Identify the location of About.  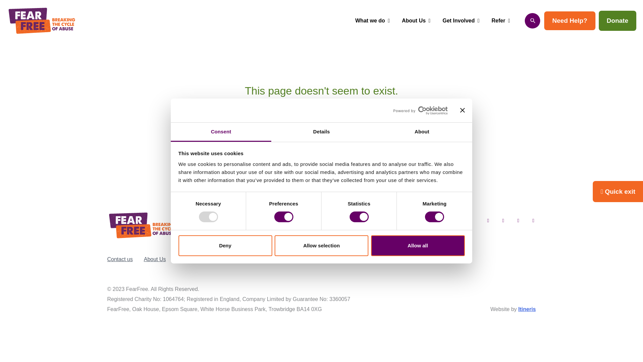
(422, 132).